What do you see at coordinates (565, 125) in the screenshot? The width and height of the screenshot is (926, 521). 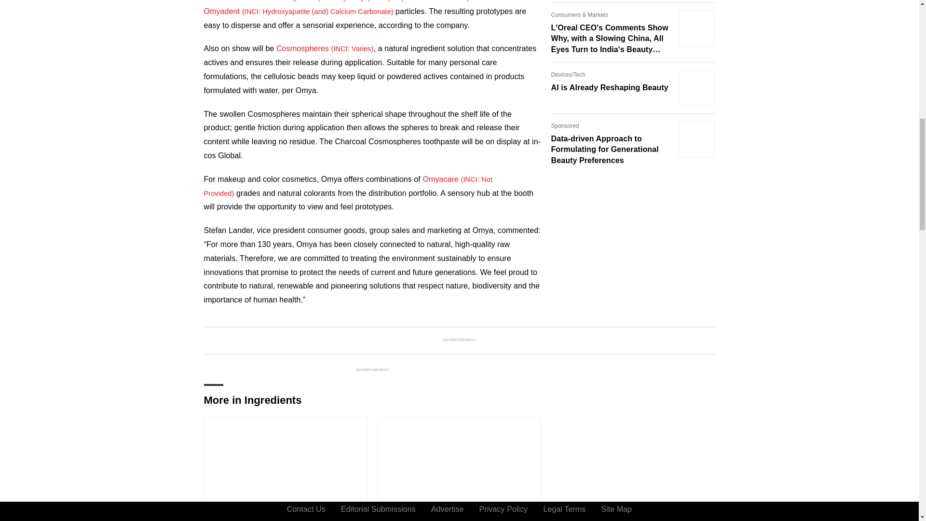 I see `Sponsored` at bounding box center [565, 125].